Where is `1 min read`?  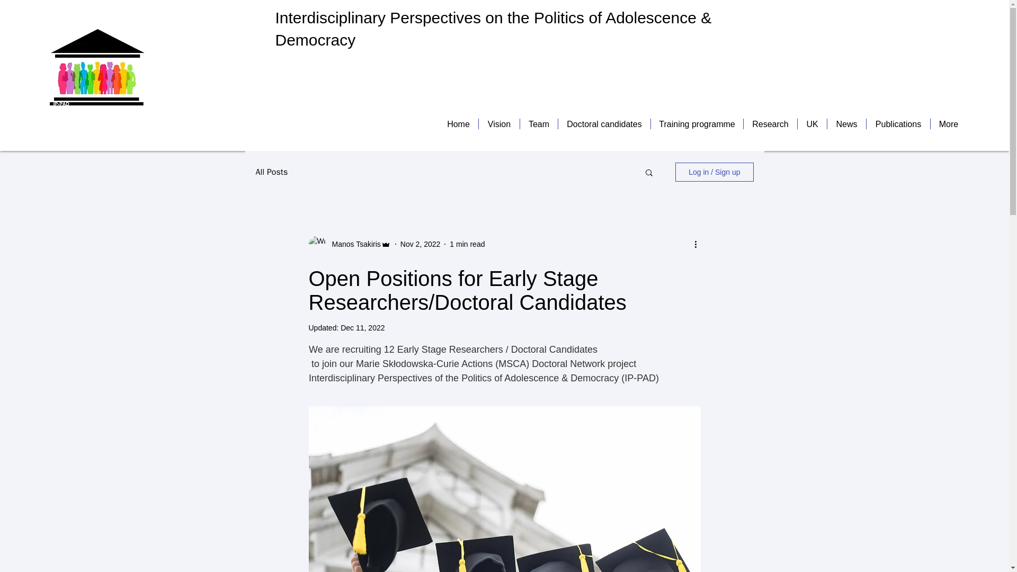
1 min read is located at coordinates (467, 244).